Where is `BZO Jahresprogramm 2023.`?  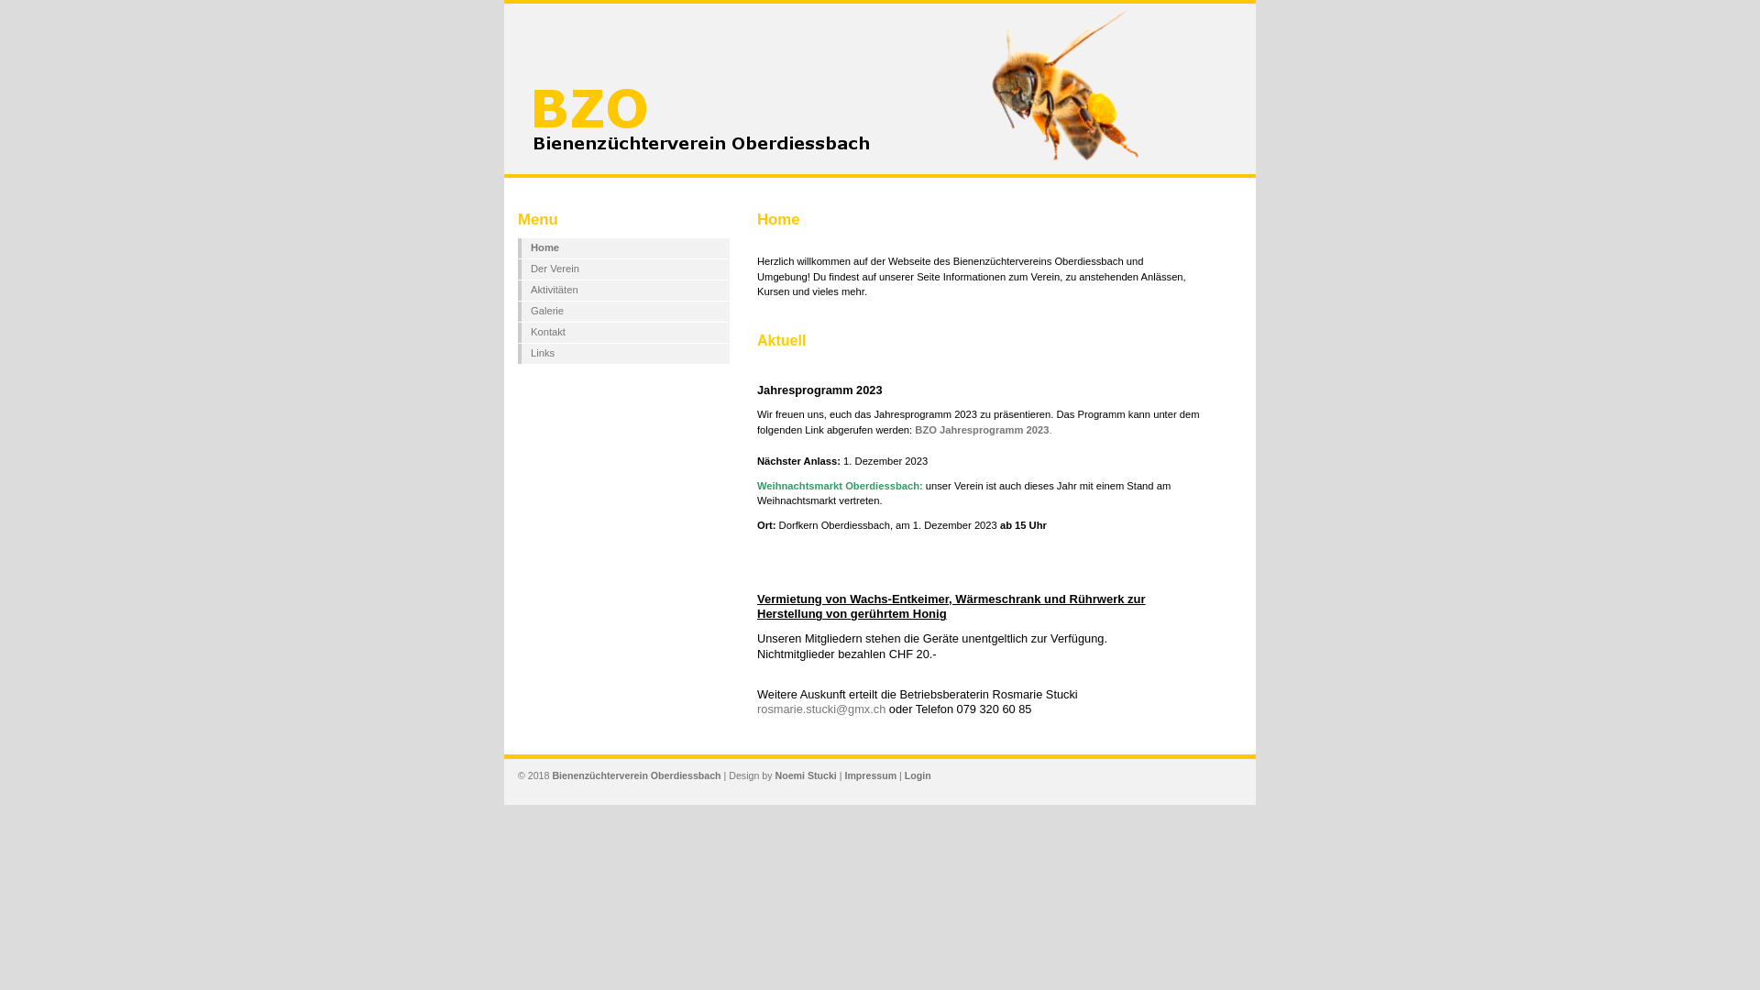 BZO Jahresprogramm 2023. is located at coordinates (1062, 438).